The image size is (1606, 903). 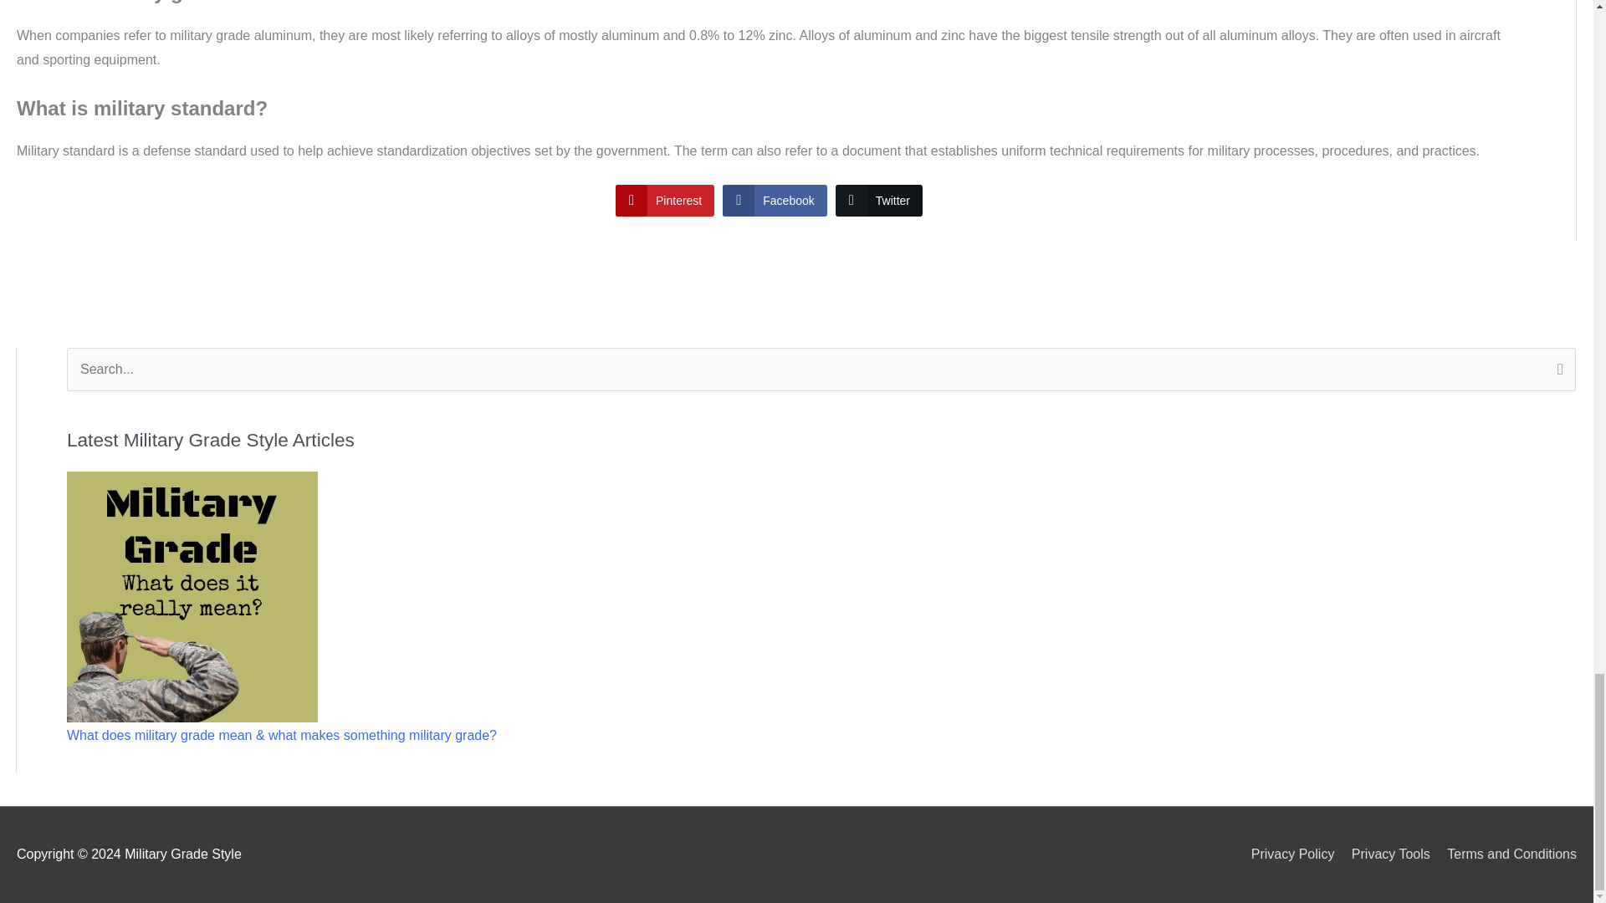 What do you see at coordinates (1384, 855) in the screenshot?
I see `Privacy Tools` at bounding box center [1384, 855].